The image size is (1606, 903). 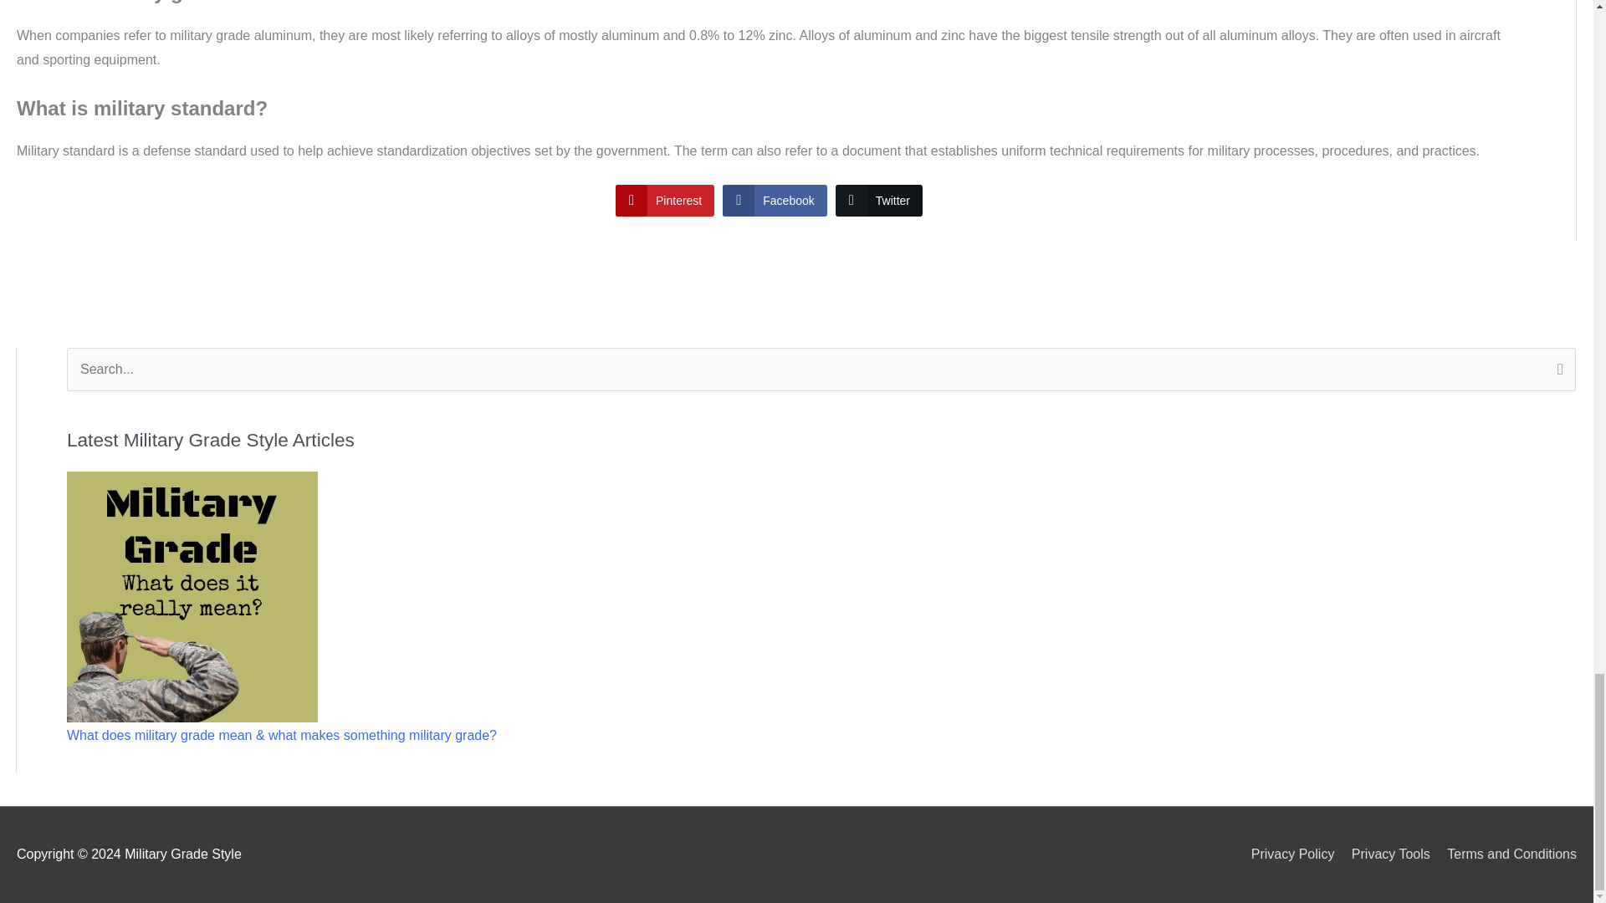 What do you see at coordinates (1384, 855) in the screenshot?
I see `Privacy Tools` at bounding box center [1384, 855].